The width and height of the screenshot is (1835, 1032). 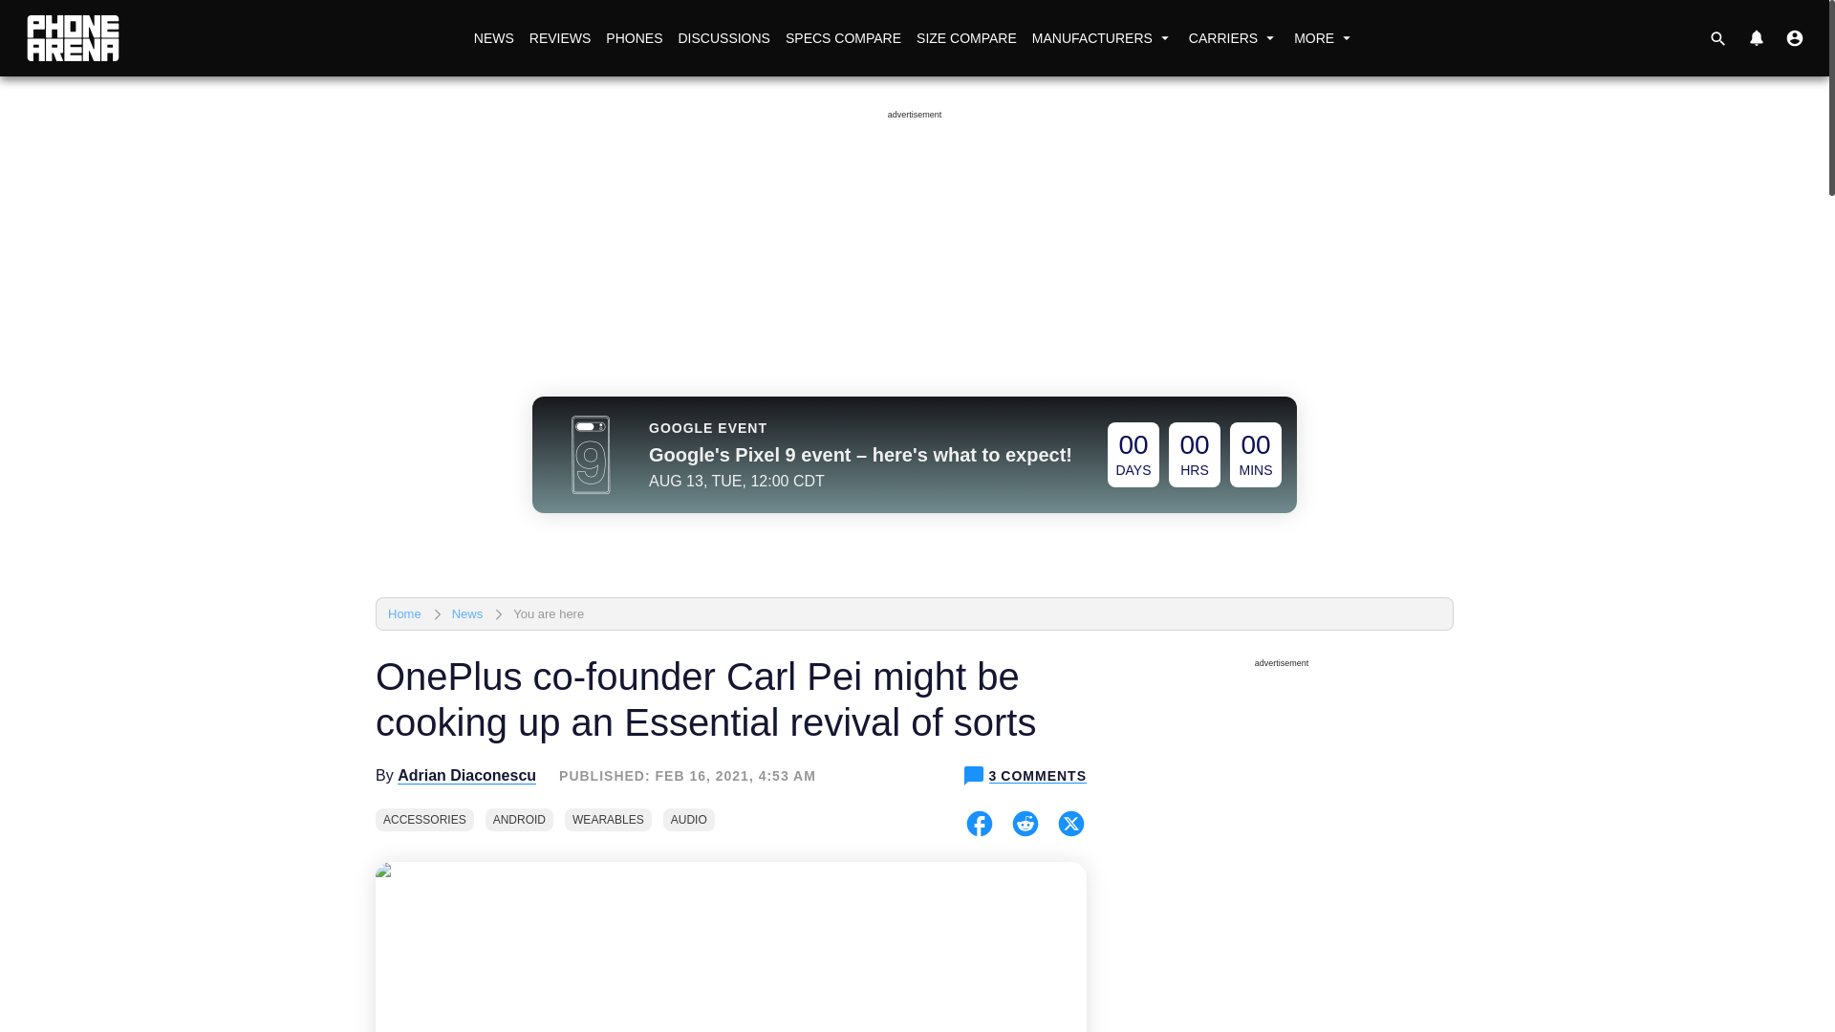 I want to click on DISCUSSIONS, so click(x=723, y=38).